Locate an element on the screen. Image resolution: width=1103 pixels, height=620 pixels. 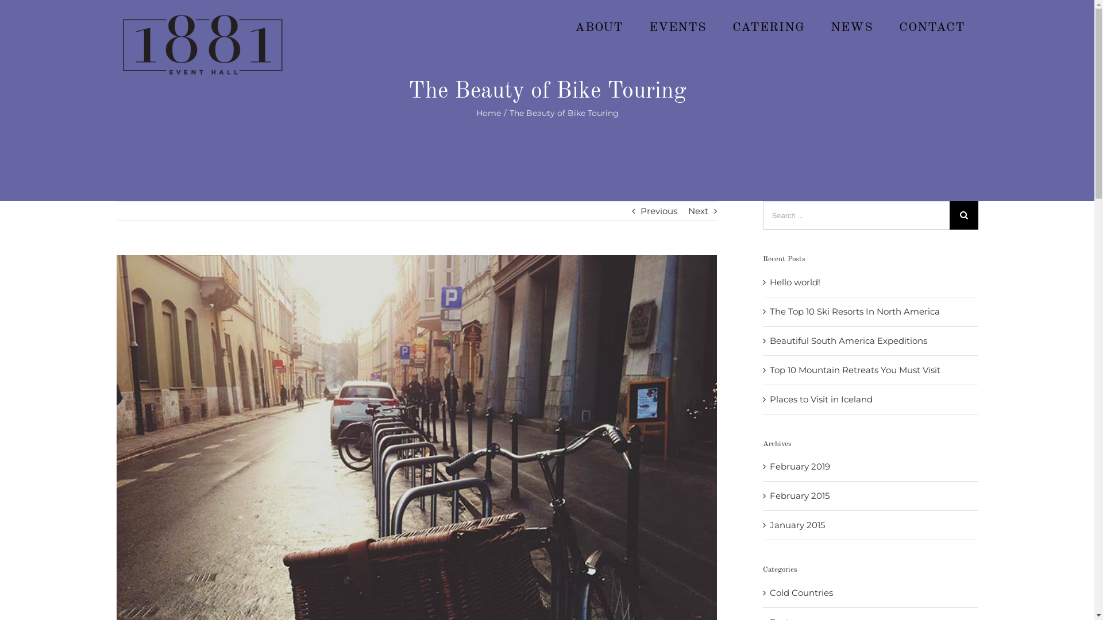
Places to Visit in Iceland is located at coordinates (822, 400).